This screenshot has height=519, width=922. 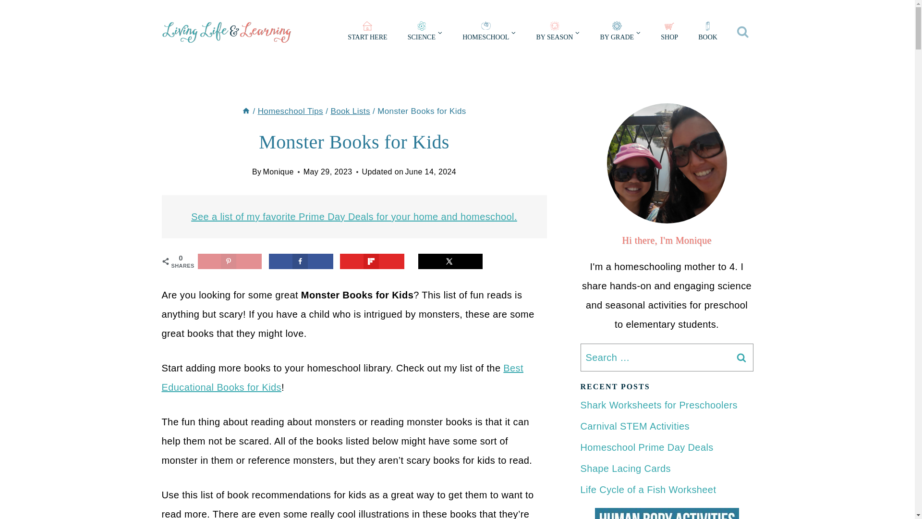 What do you see at coordinates (489, 33) in the screenshot?
I see `HOMESCHOOL` at bounding box center [489, 33].